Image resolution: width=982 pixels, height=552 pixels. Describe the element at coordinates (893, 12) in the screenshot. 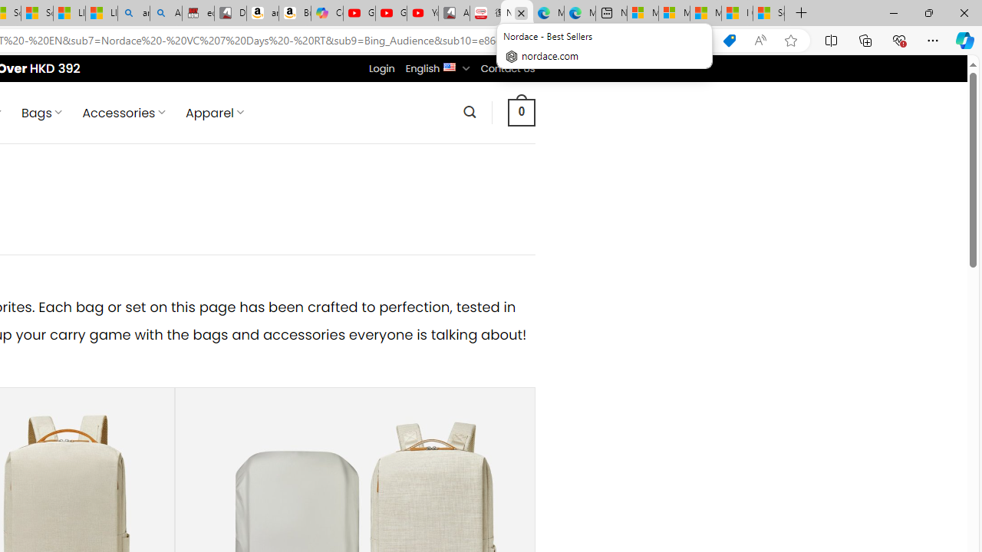

I see `Minimize` at that location.